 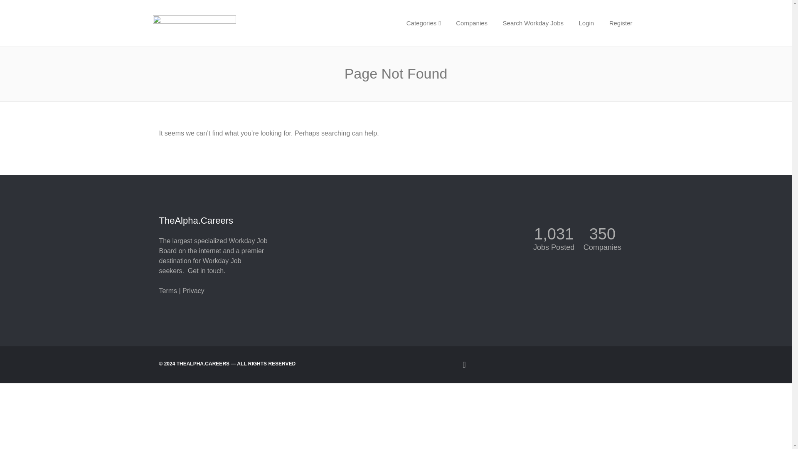 I want to click on Back to Top, so click(x=396, y=364).